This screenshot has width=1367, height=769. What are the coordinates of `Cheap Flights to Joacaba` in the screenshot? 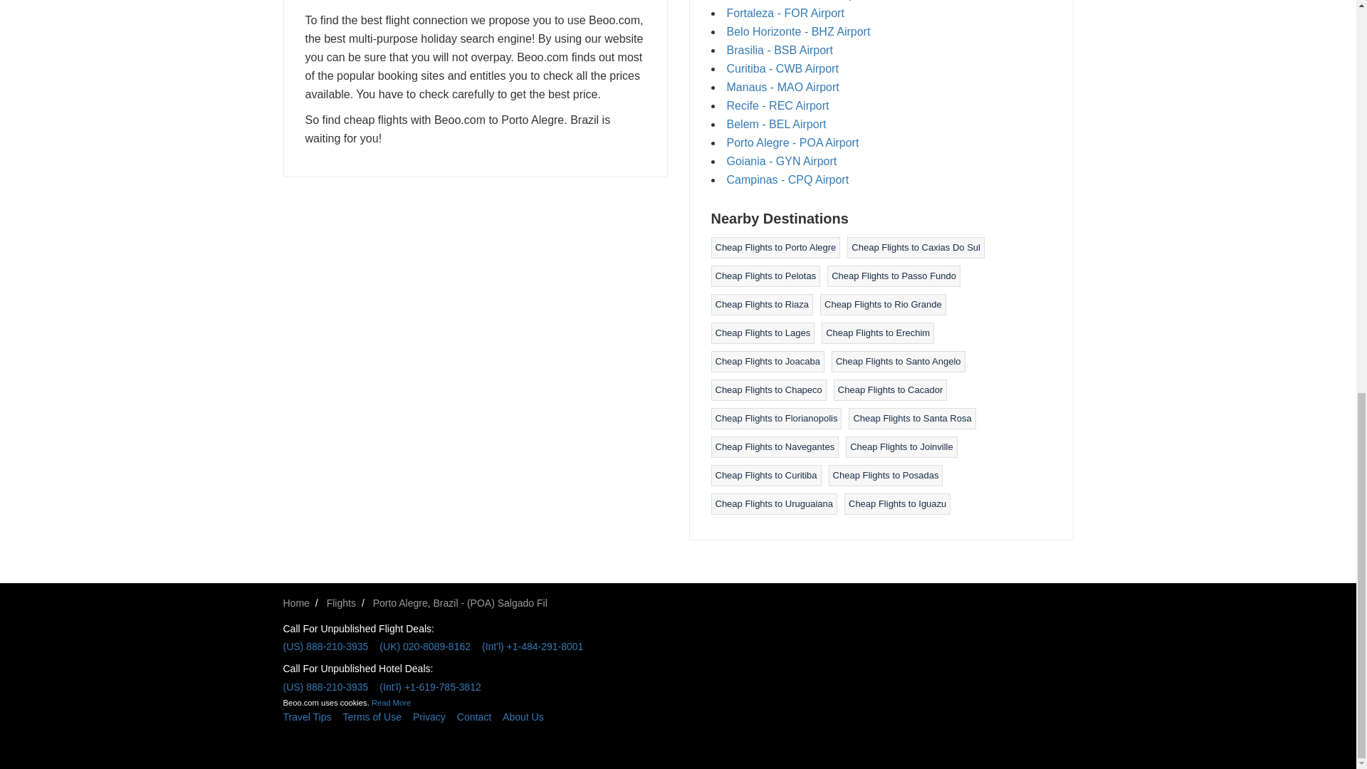 It's located at (767, 362).